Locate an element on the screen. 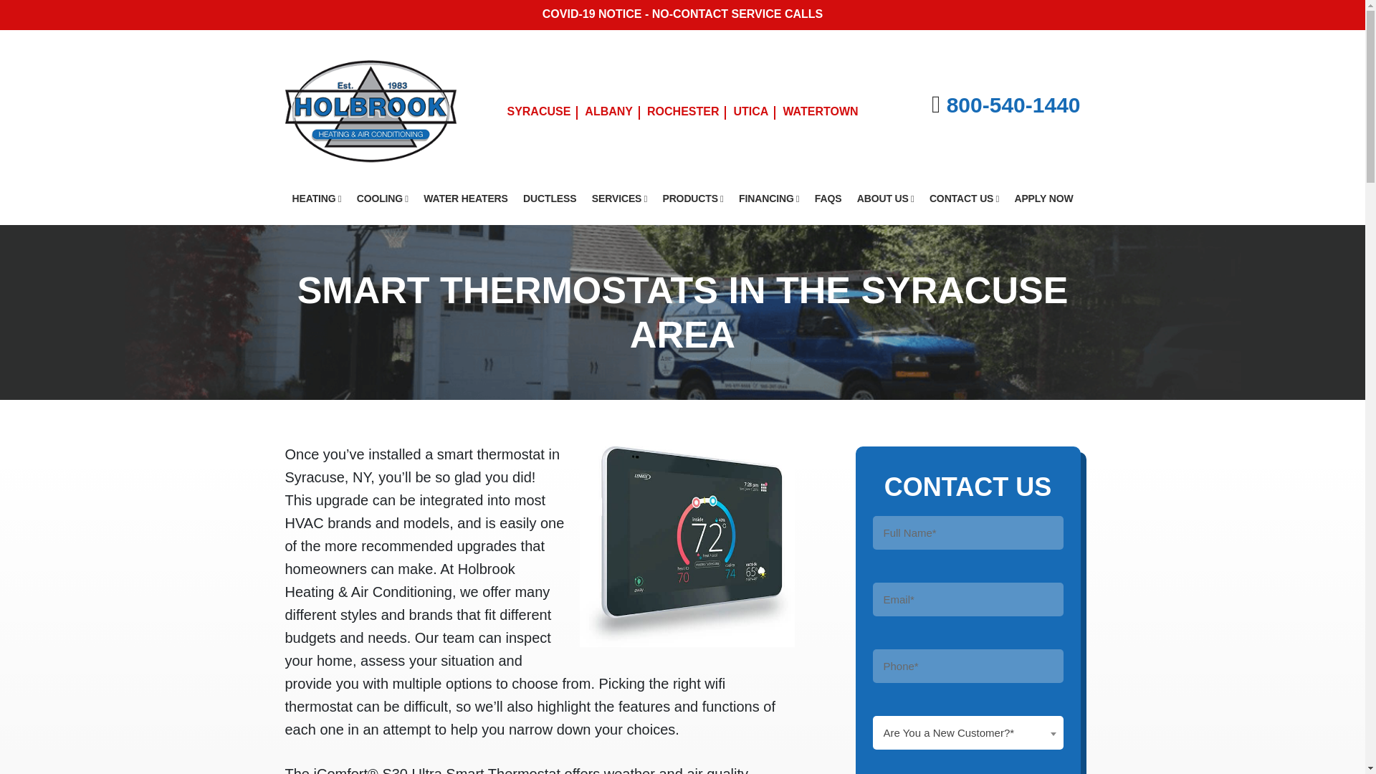 Image resolution: width=1376 pixels, height=774 pixels. 800-540-1440 is located at coordinates (1013, 105).